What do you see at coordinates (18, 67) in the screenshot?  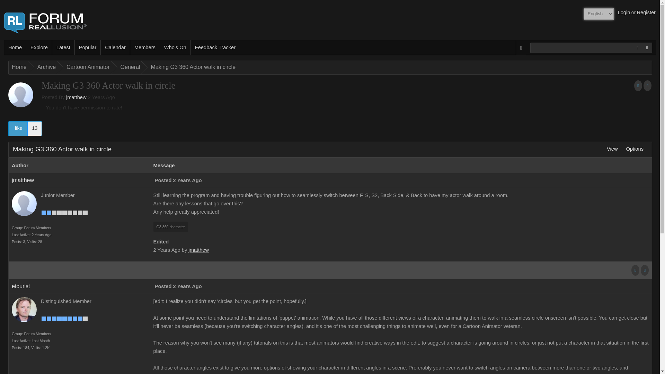 I see `Click to view Home` at bounding box center [18, 67].